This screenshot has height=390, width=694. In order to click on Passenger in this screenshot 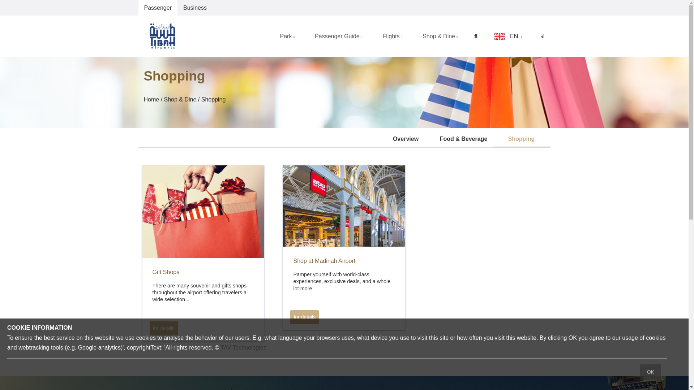, I will do `click(158, 8)`.